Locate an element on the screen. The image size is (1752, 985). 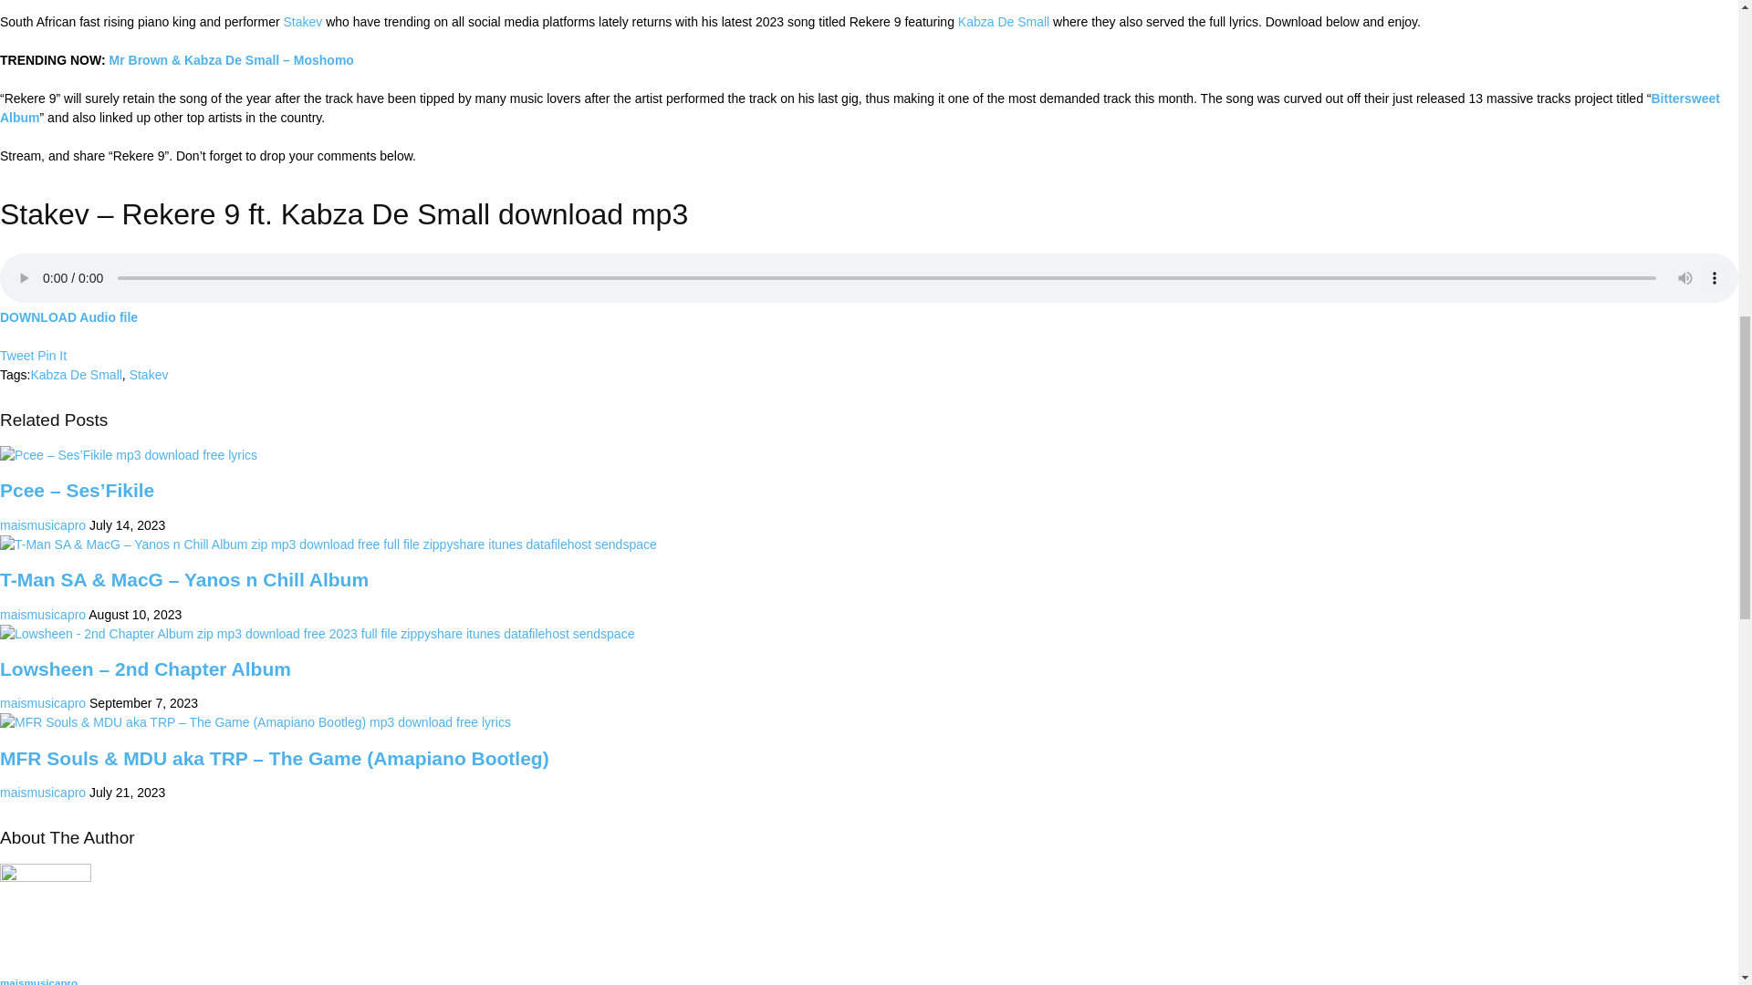
DOWNLOAD Audio file is located at coordinates (69, 317).